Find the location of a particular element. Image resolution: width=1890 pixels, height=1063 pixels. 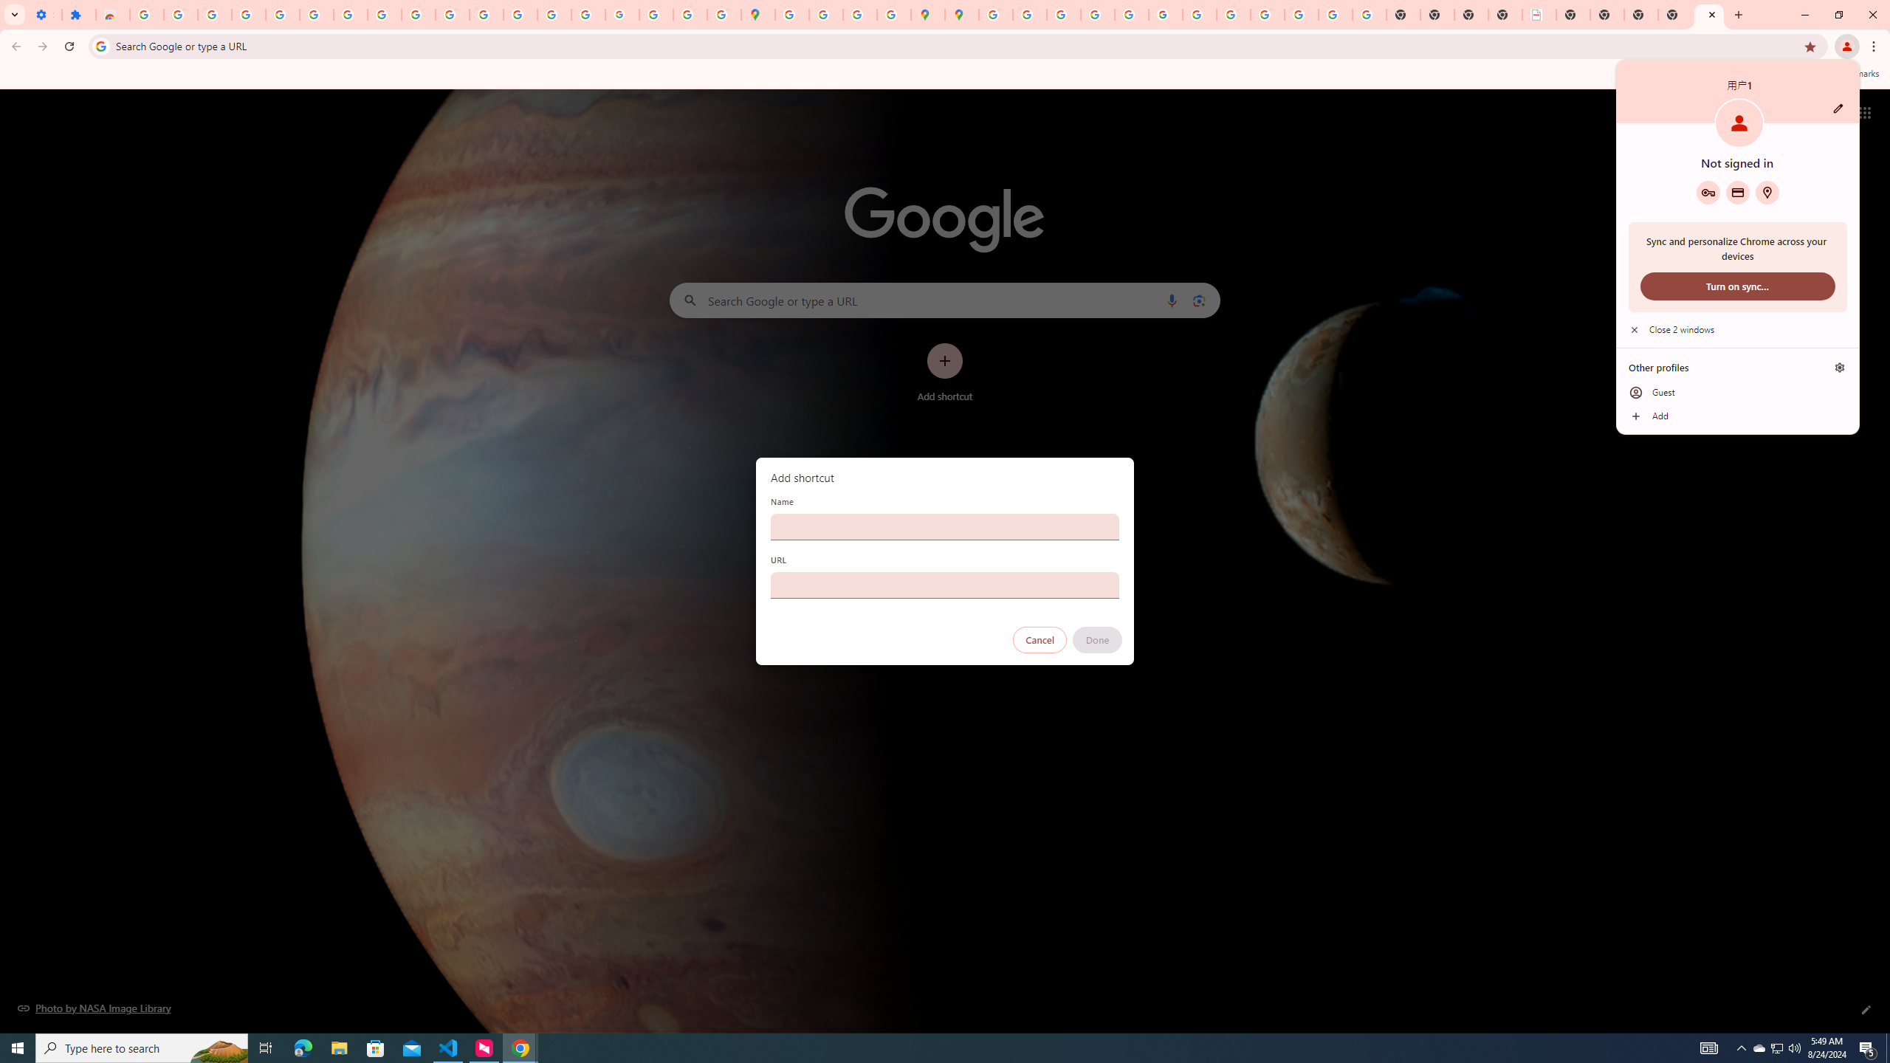

Customize profile is located at coordinates (1838, 108).